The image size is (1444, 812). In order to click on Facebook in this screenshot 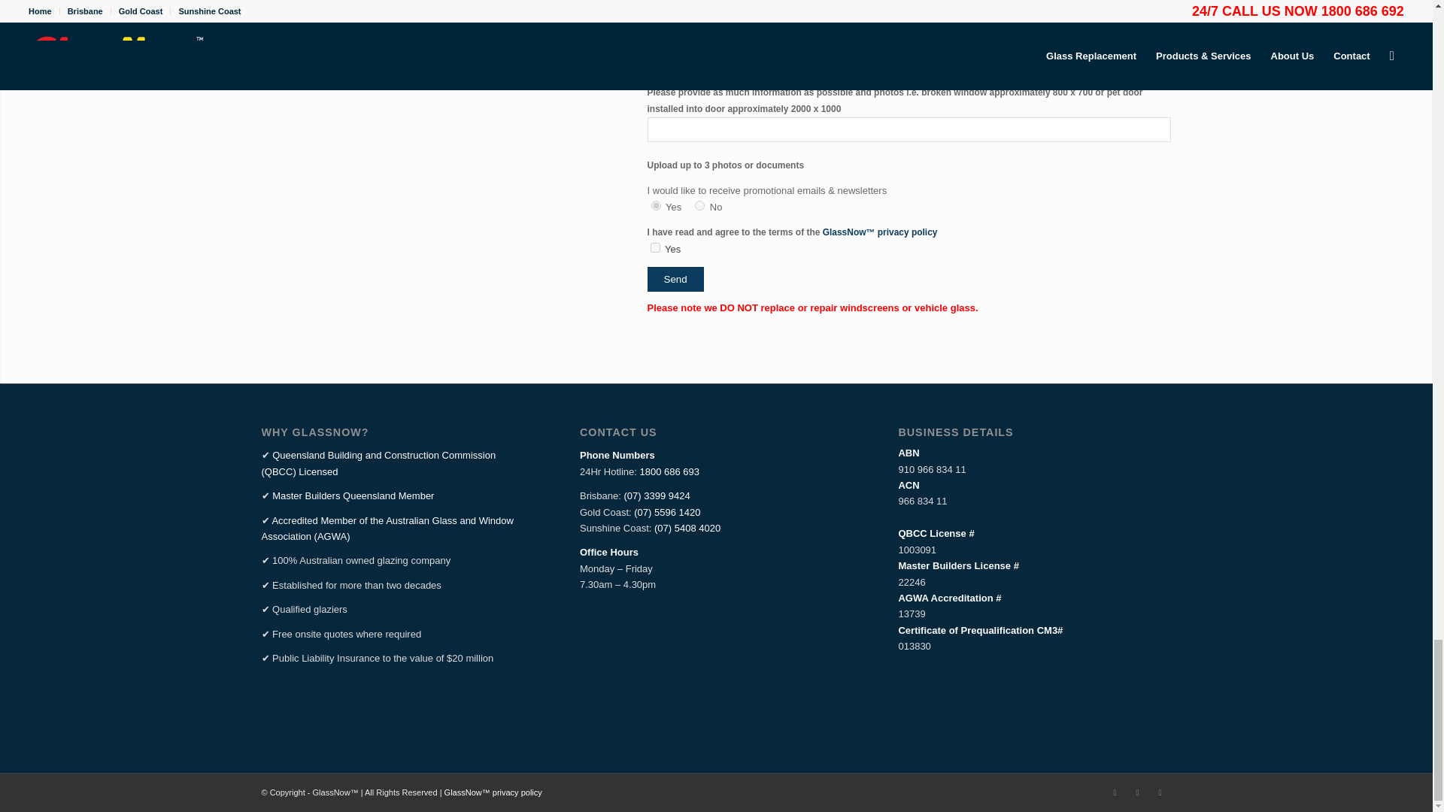, I will do `click(1115, 792)`.